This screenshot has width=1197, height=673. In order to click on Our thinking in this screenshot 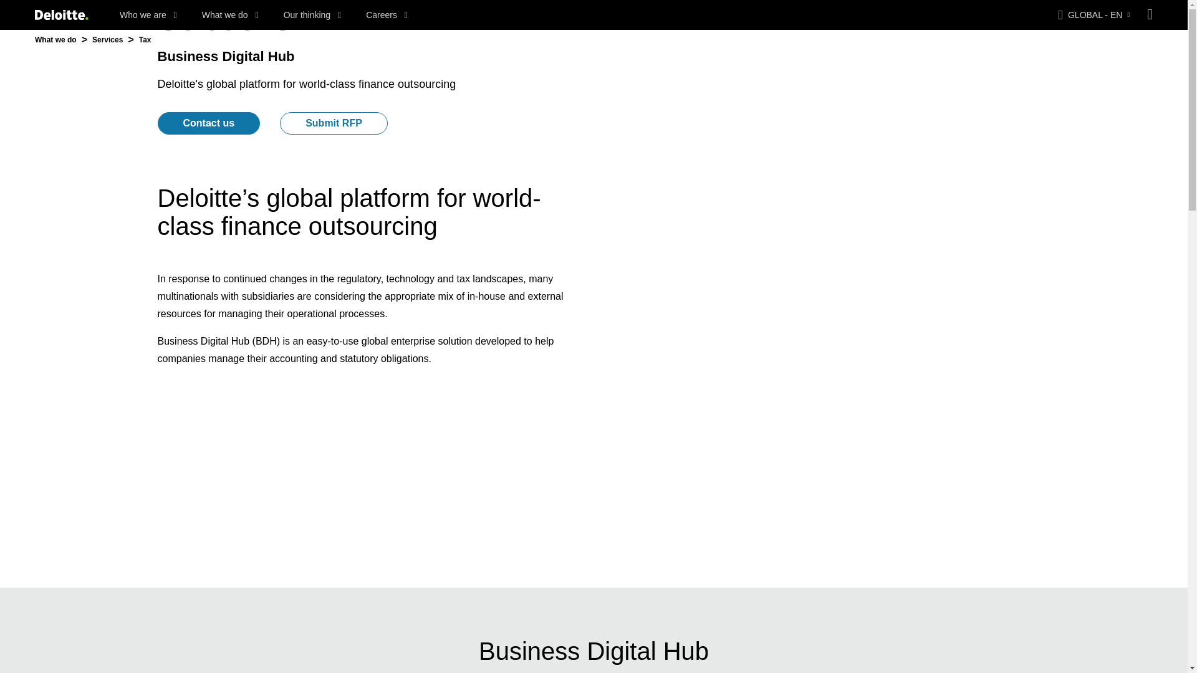, I will do `click(312, 15)`.